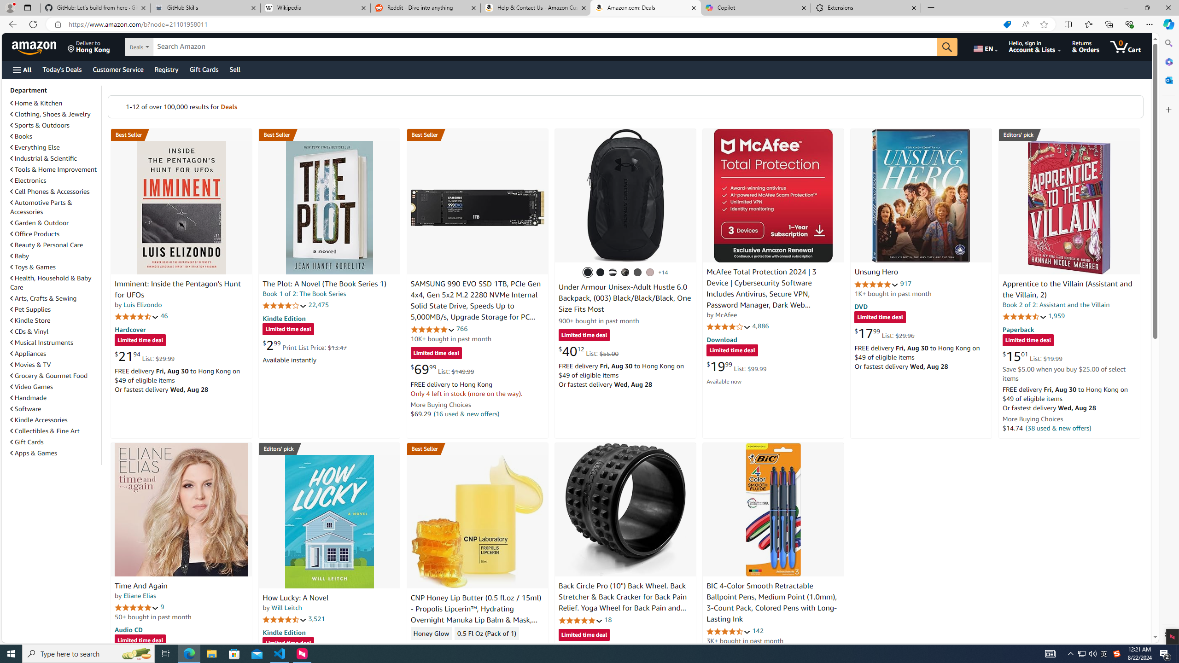 The image size is (1179, 663). I want to click on 0 items in cart, so click(1125, 47).